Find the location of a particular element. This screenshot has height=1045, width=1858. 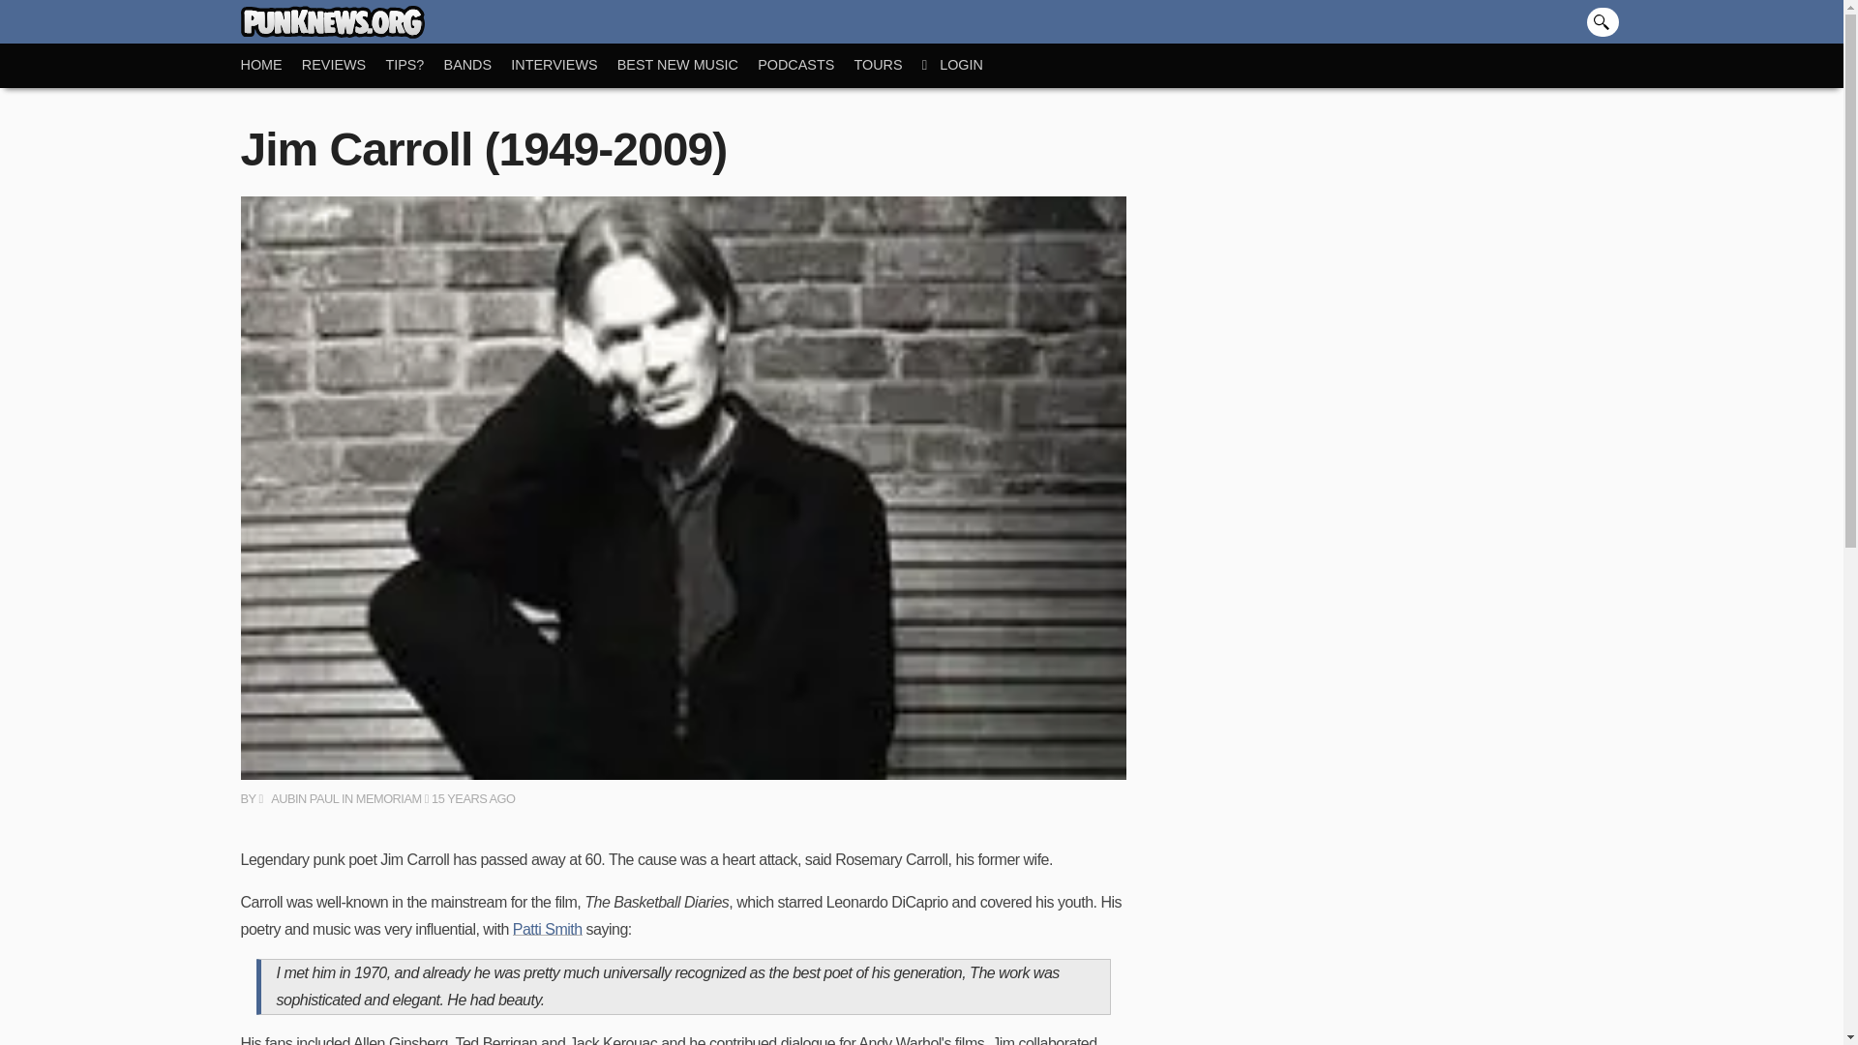

HOME is located at coordinates (270, 65).